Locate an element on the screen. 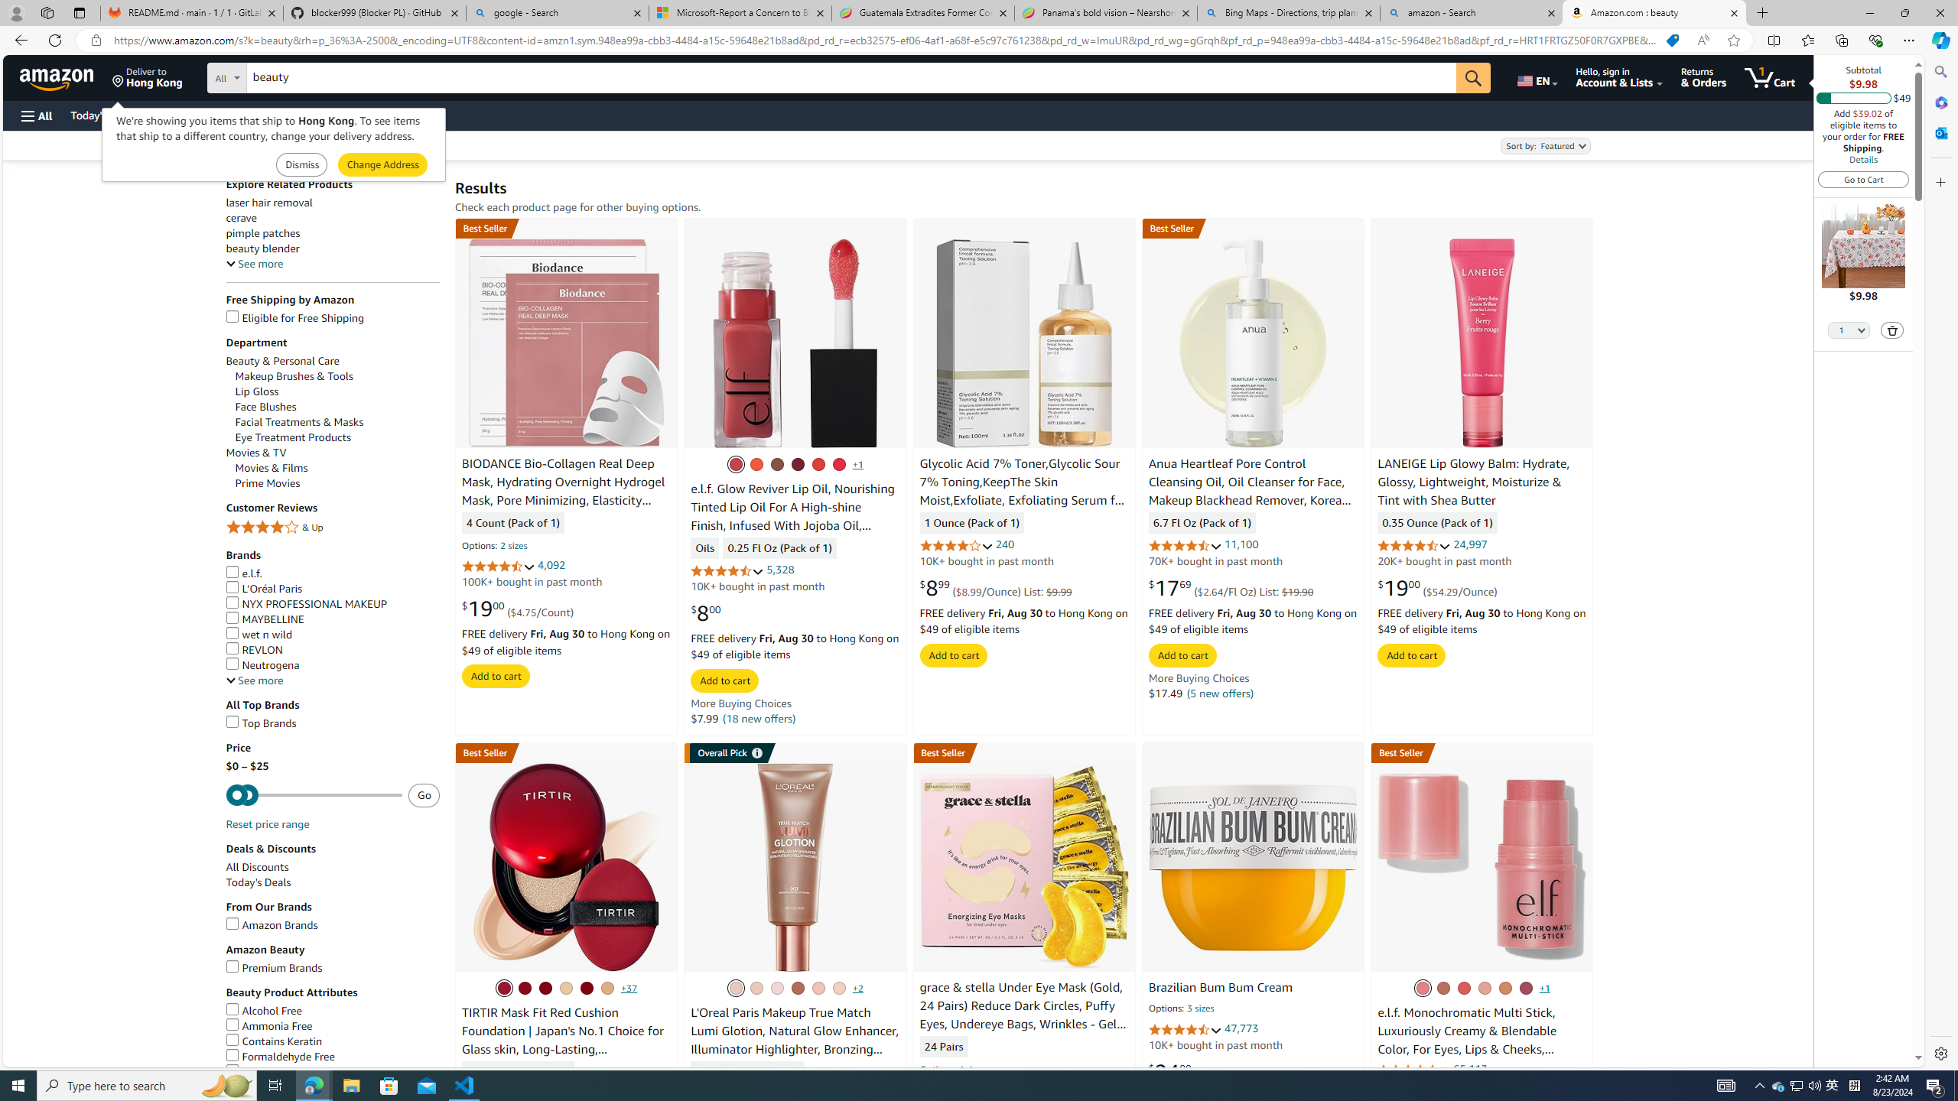 This screenshot has width=1958, height=1101. REVLON is located at coordinates (333, 650).